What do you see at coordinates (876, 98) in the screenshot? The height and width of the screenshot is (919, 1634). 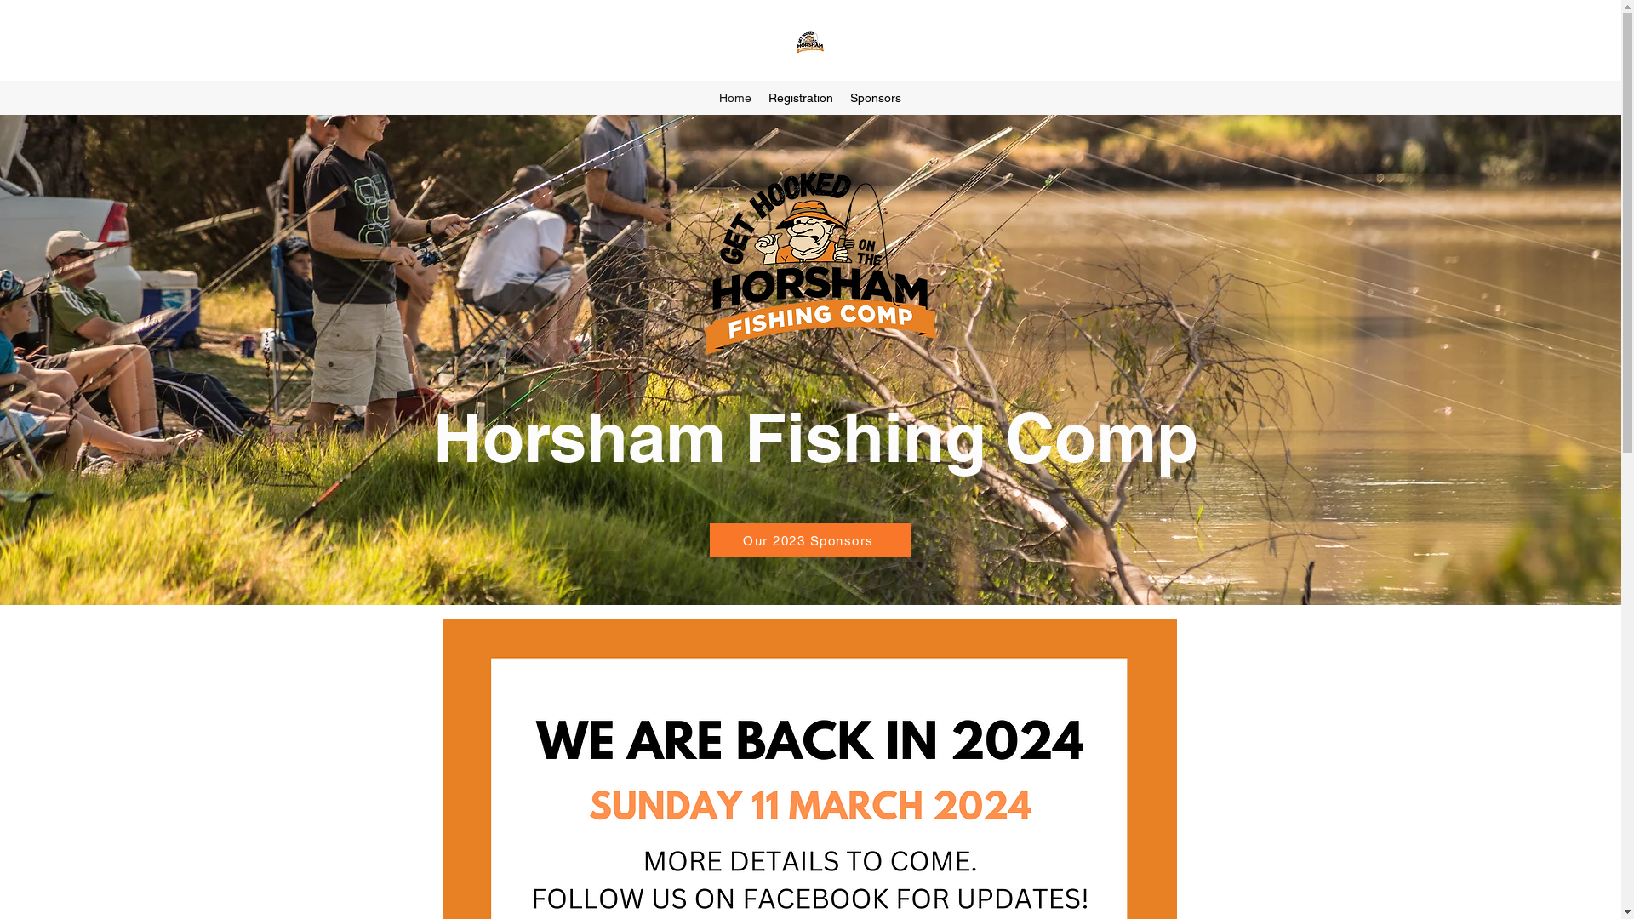 I see `Sponsors` at bounding box center [876, 98].